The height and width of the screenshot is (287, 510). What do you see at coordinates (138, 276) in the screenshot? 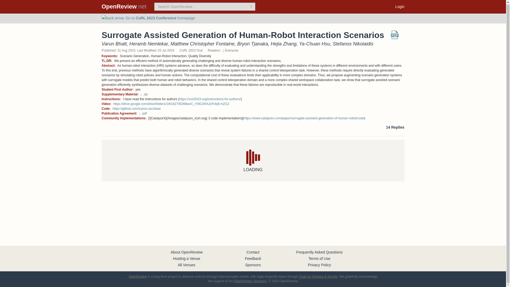
I see `OpenReview` at bounding box center [138, 276].